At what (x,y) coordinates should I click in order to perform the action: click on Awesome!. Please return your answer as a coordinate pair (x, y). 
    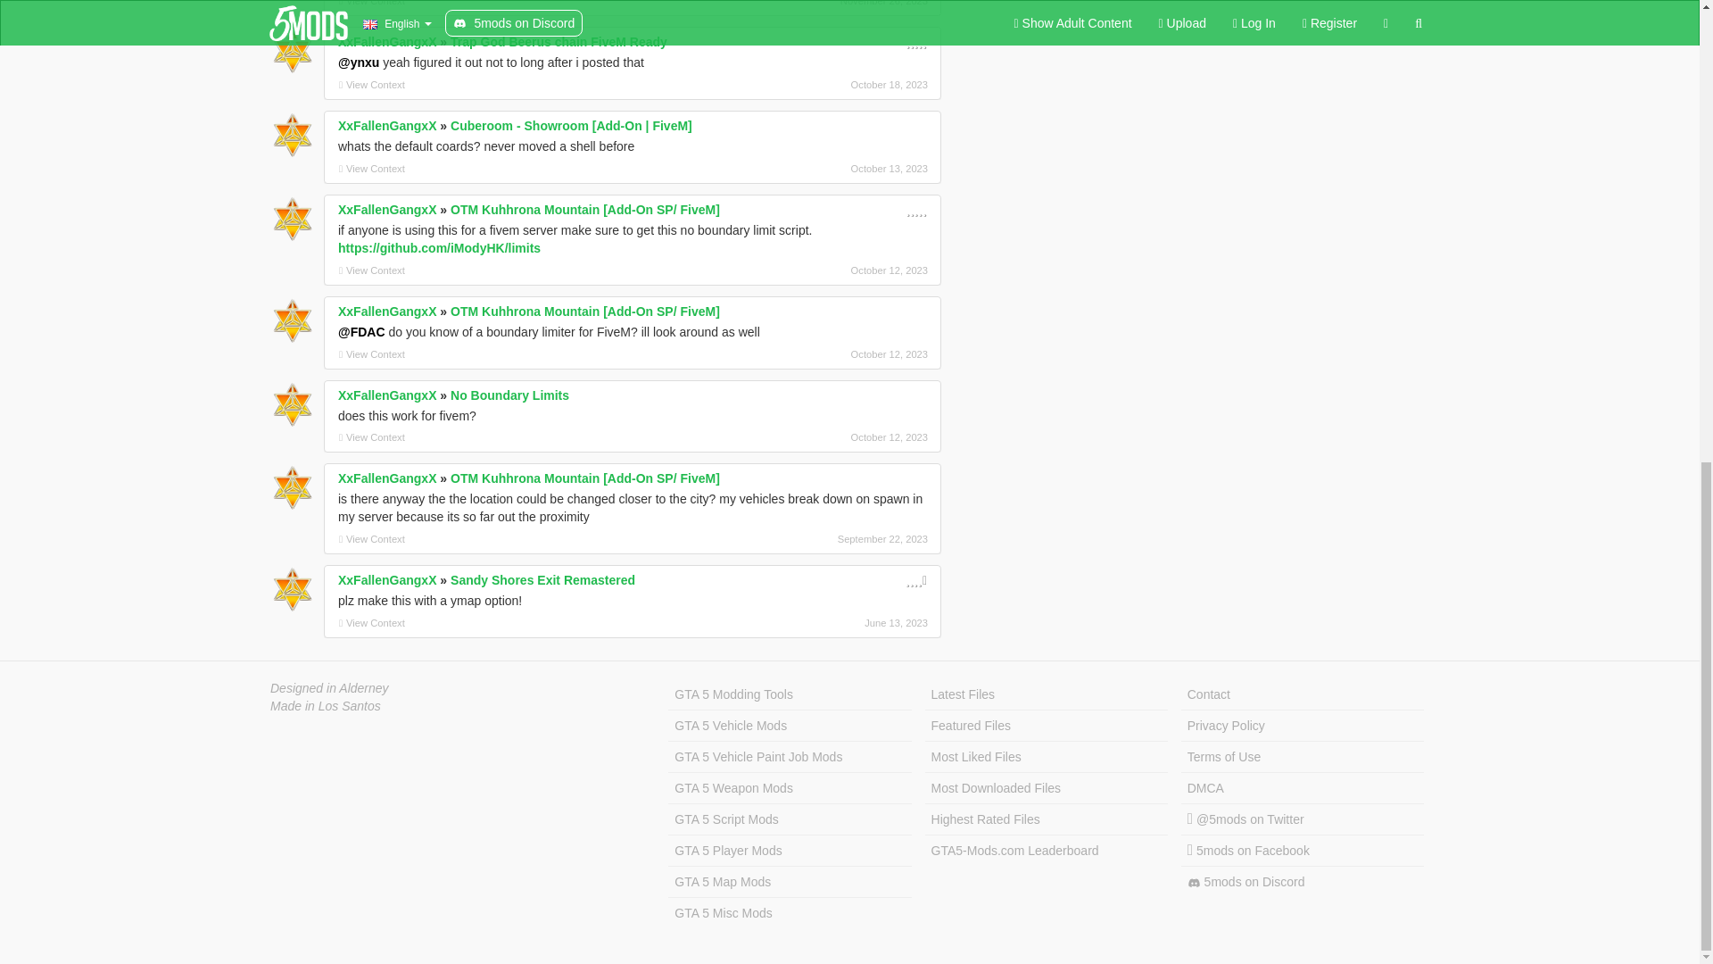
    Looking at the image, I should click on (915, 209).